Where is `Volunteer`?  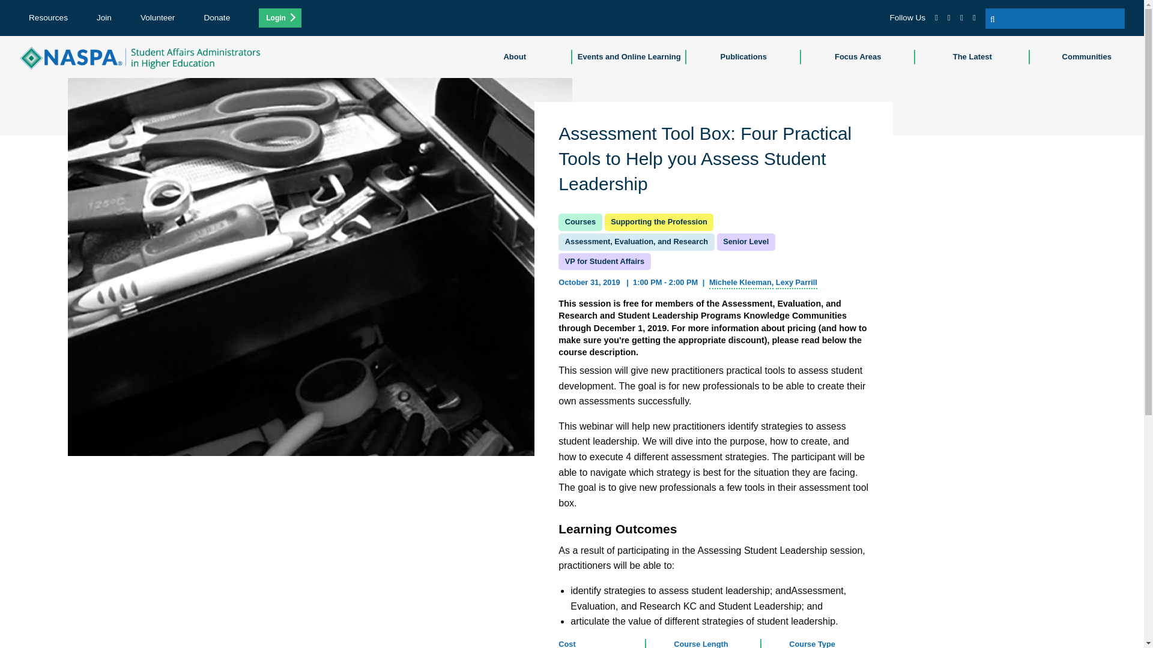
Volunteer is located at coordinates (157, 17).